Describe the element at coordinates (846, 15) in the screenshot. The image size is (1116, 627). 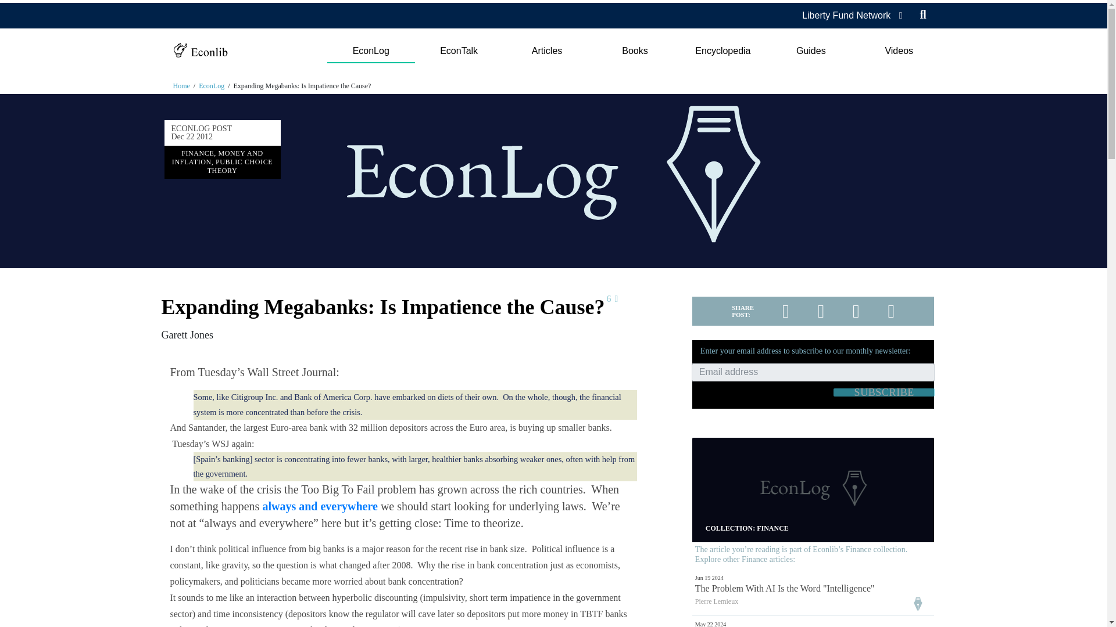
I see `Liberty Fund Network` at that location.